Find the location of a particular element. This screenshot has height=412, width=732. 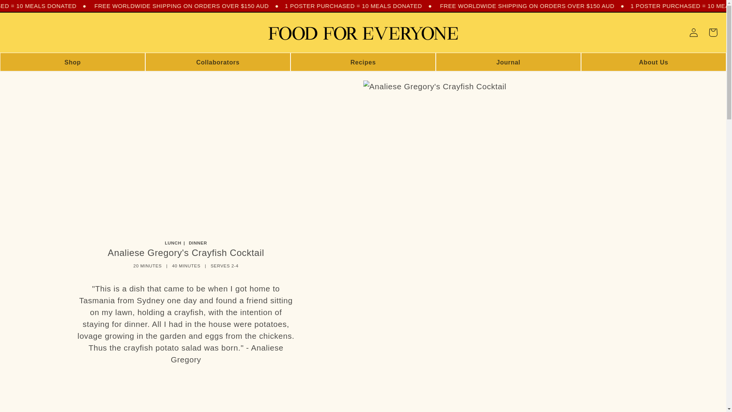

Collaborators is located at coordinates (218, 62).